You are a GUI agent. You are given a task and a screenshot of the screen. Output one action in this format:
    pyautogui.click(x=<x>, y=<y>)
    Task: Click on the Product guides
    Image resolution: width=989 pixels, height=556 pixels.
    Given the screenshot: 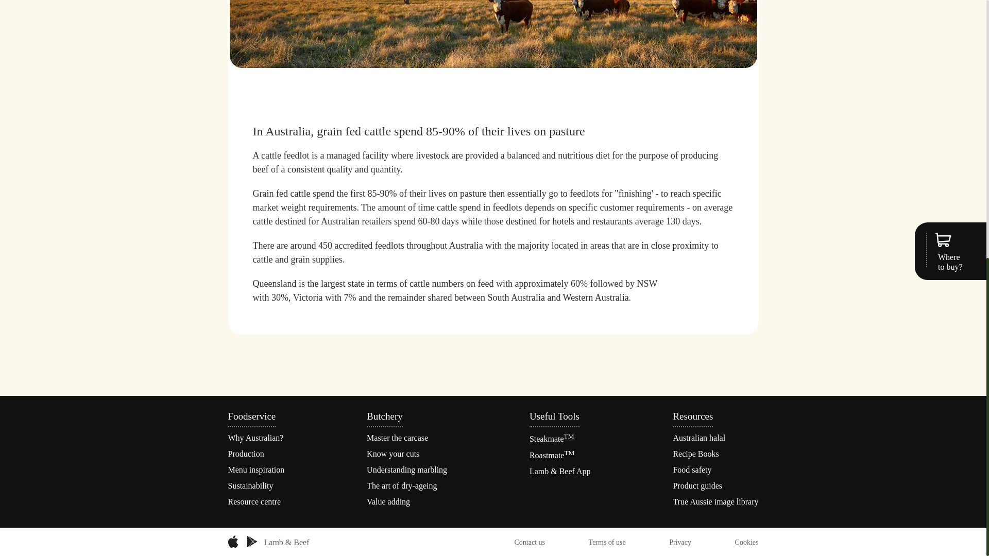 What is the action you would take?
    pyautogui.click(x=697, y=485)
    